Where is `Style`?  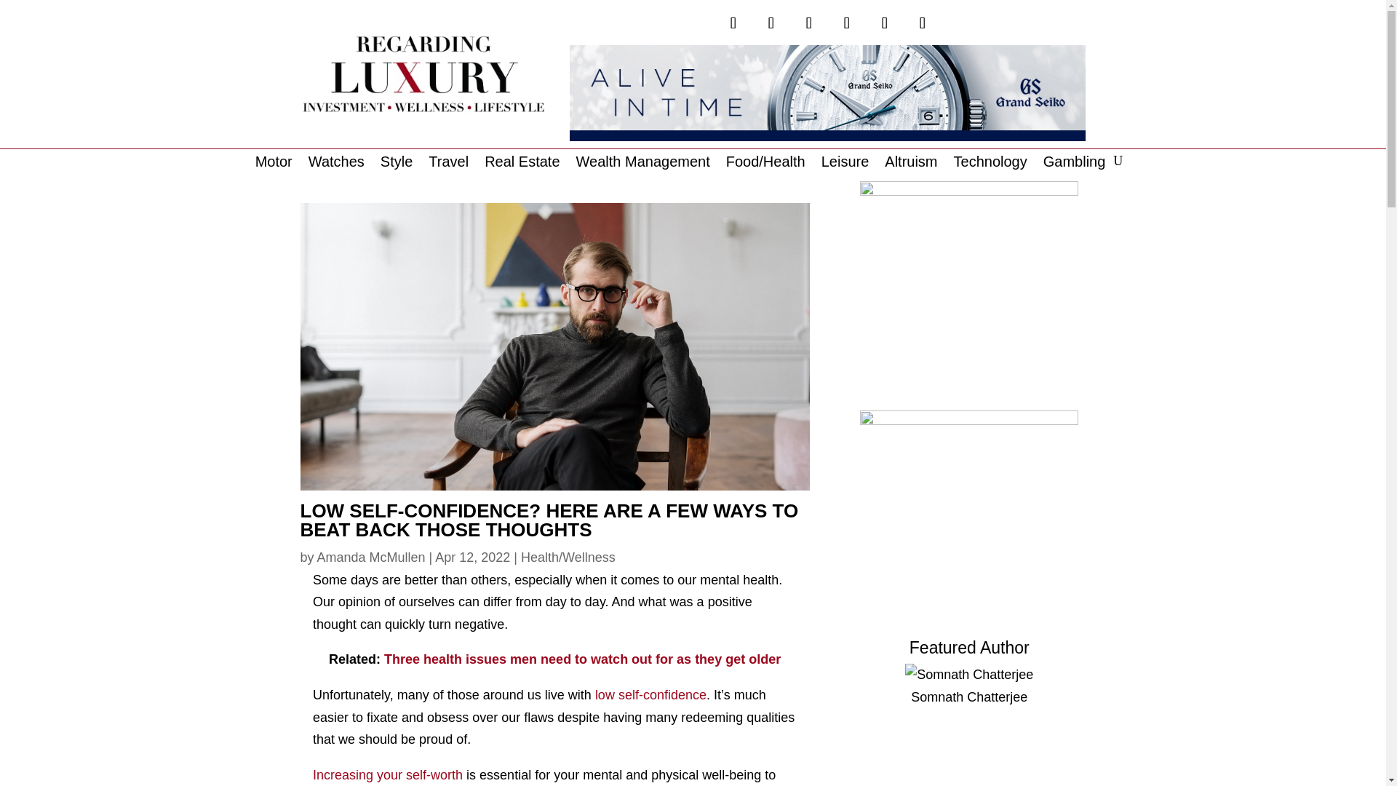 Style is located at coordinates (396, 164).